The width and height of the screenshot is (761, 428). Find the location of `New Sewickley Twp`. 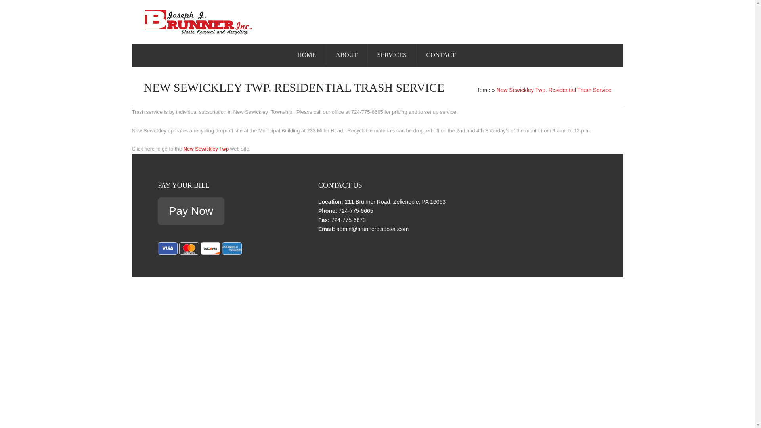

New Sewickley Twp is located at coordinates (206, 149).